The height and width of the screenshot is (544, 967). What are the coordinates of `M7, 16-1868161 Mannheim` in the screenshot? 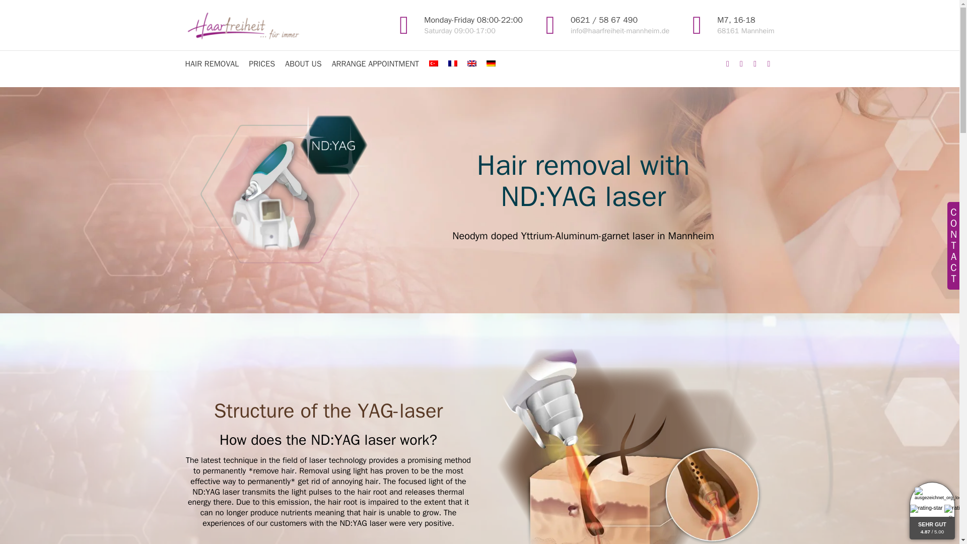 It's located at (745, 25).